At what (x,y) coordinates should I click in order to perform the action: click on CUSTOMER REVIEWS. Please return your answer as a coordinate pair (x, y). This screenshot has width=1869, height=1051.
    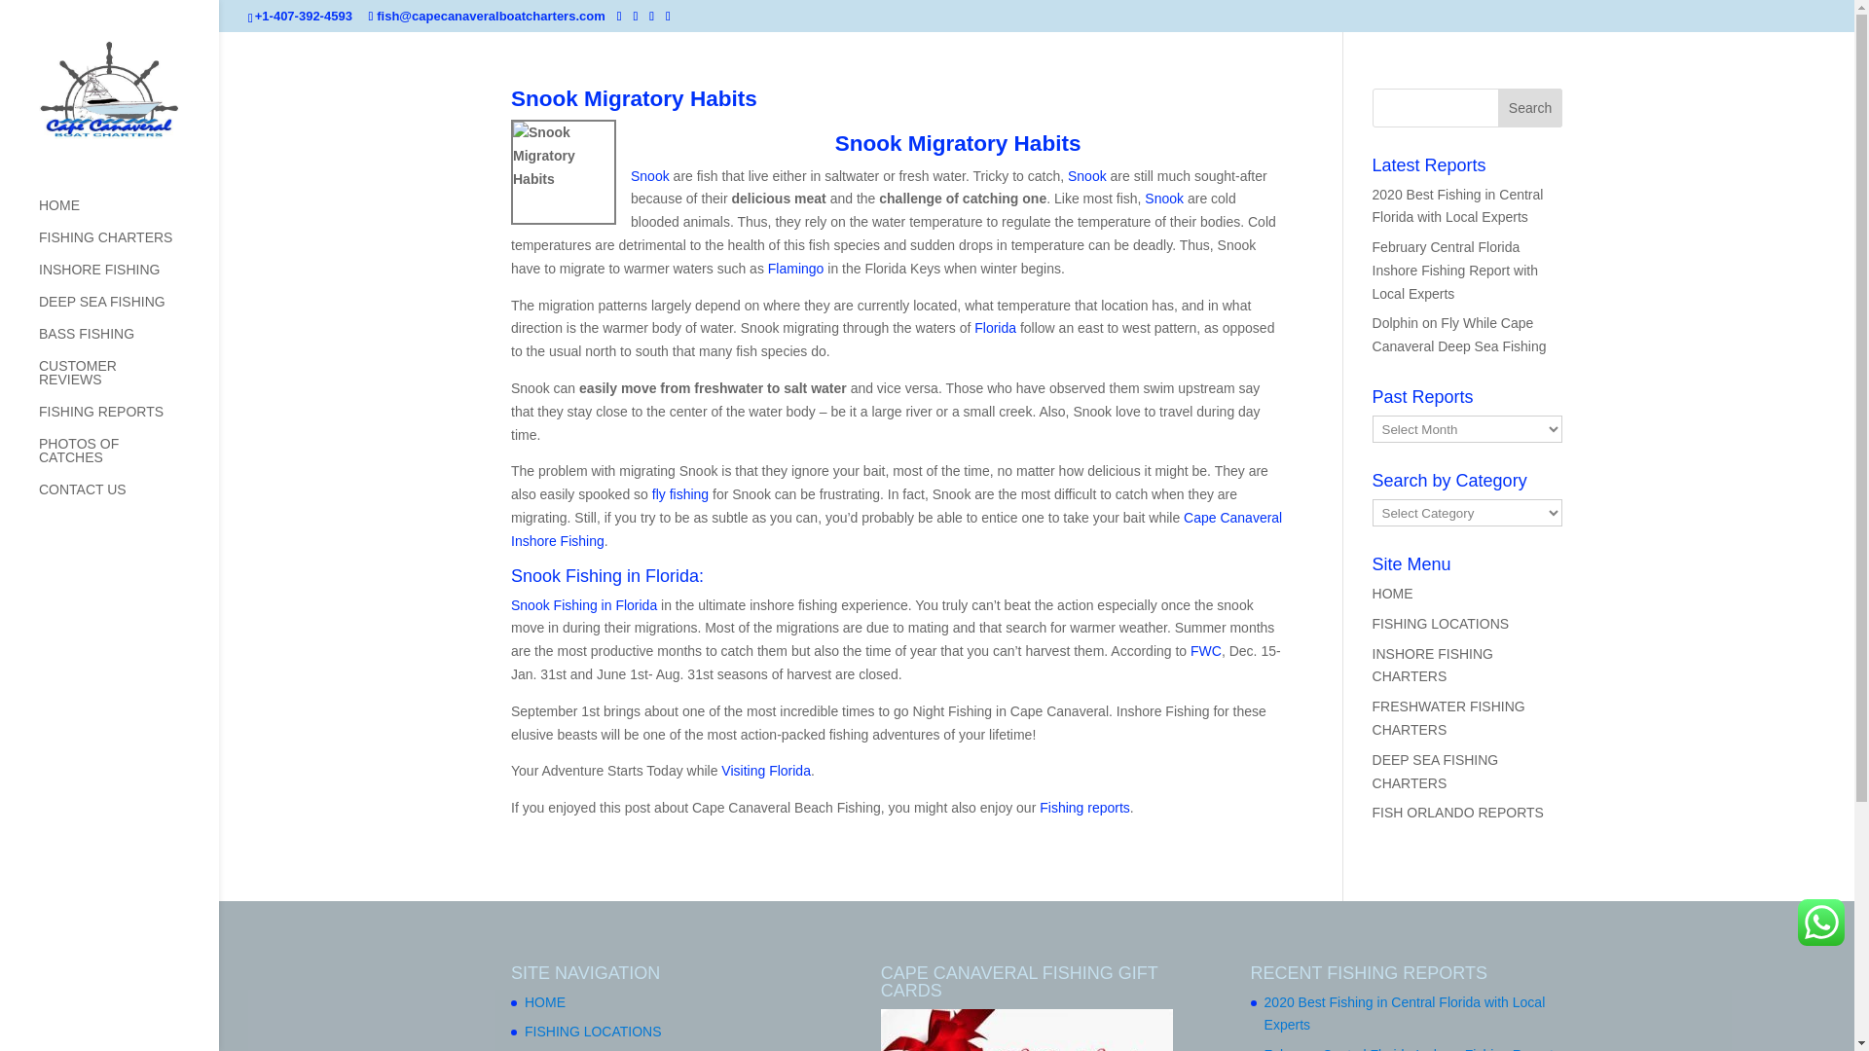
    Looking at the image, I should click on (128, 381).